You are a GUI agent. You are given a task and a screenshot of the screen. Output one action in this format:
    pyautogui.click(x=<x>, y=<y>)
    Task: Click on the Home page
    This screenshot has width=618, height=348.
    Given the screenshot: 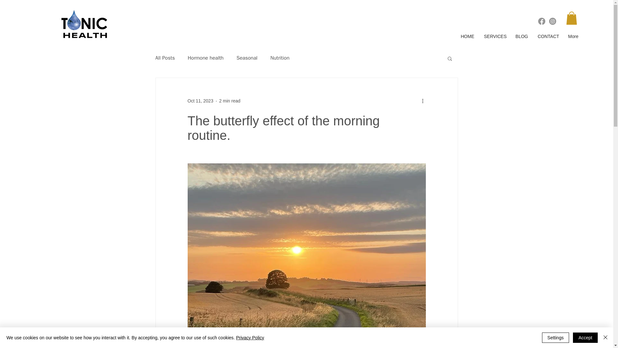 What is the action you would take?
    pyautogui.click(x=84, y=25)
    